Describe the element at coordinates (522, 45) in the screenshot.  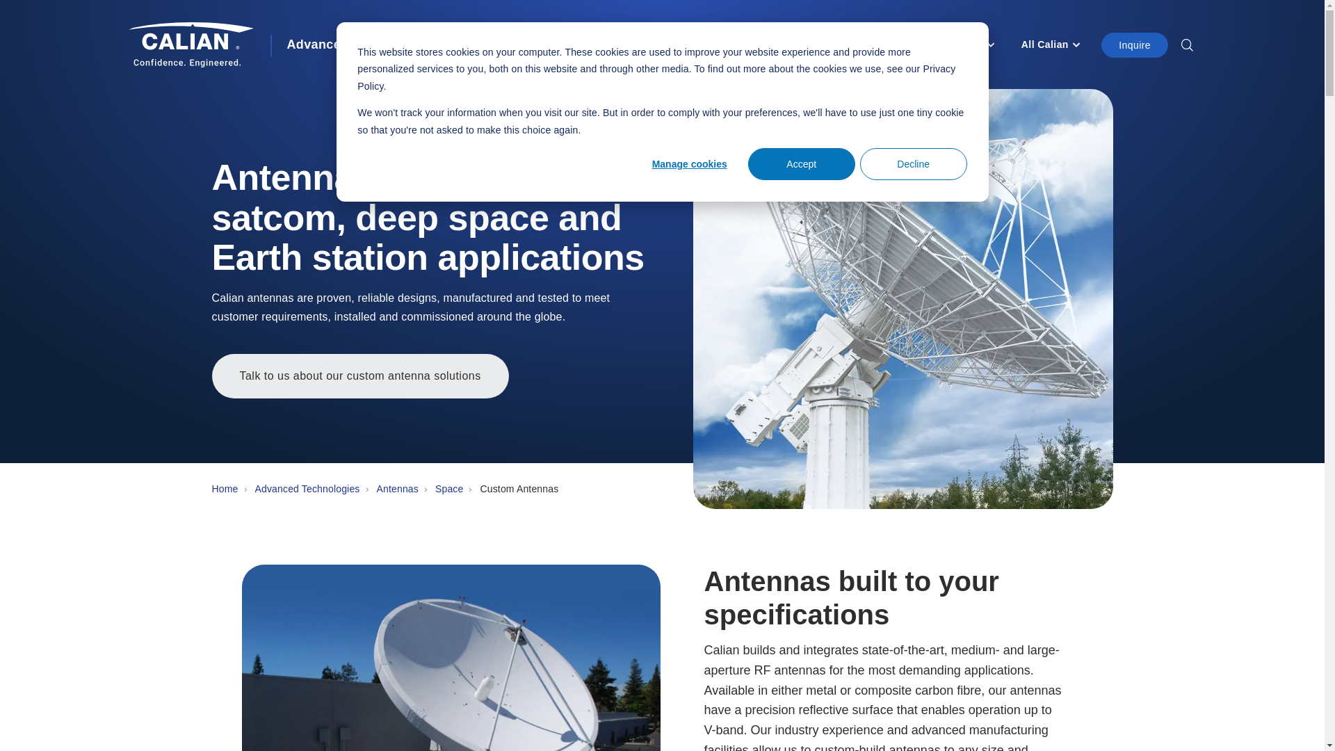
I see `Products` at that location.